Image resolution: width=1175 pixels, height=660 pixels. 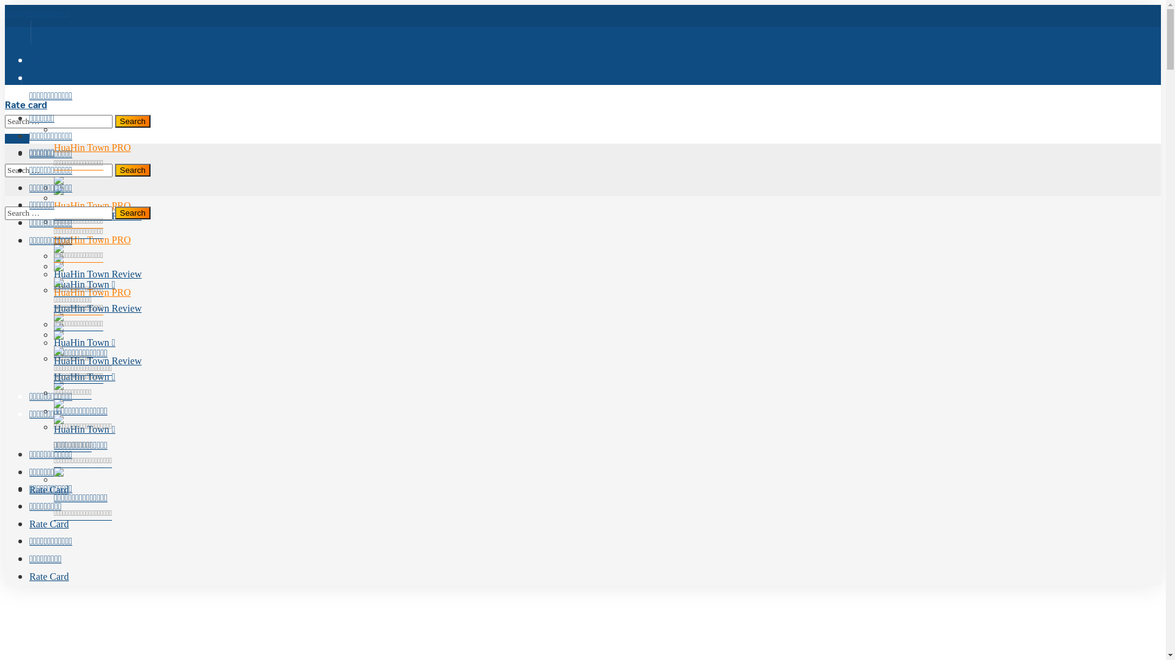 I want to click on Search, so click(x=132, y=170).